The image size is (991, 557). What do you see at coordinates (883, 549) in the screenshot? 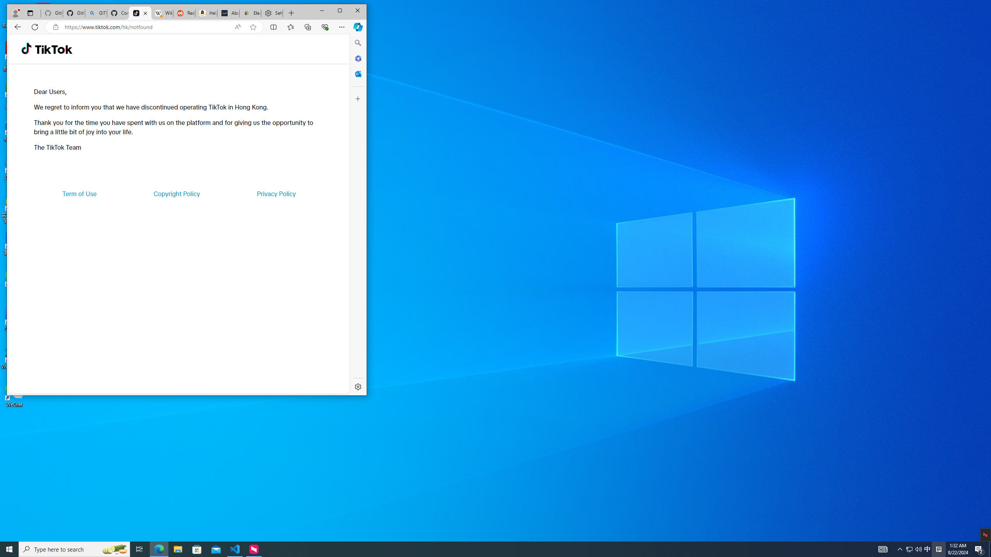
I see `AutomationID: 4105` at bounding box center [883, 549].